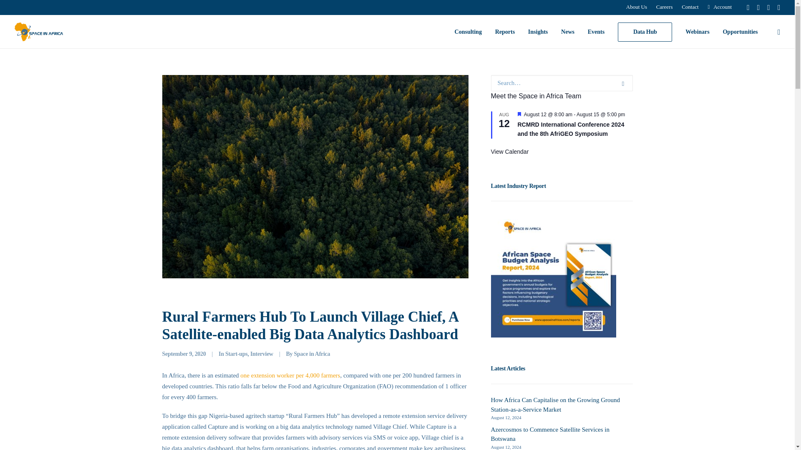  What do you see at coordinates (236, 354) in the screenshot?
I see `Start-ups` at bounding box center [236, 354].